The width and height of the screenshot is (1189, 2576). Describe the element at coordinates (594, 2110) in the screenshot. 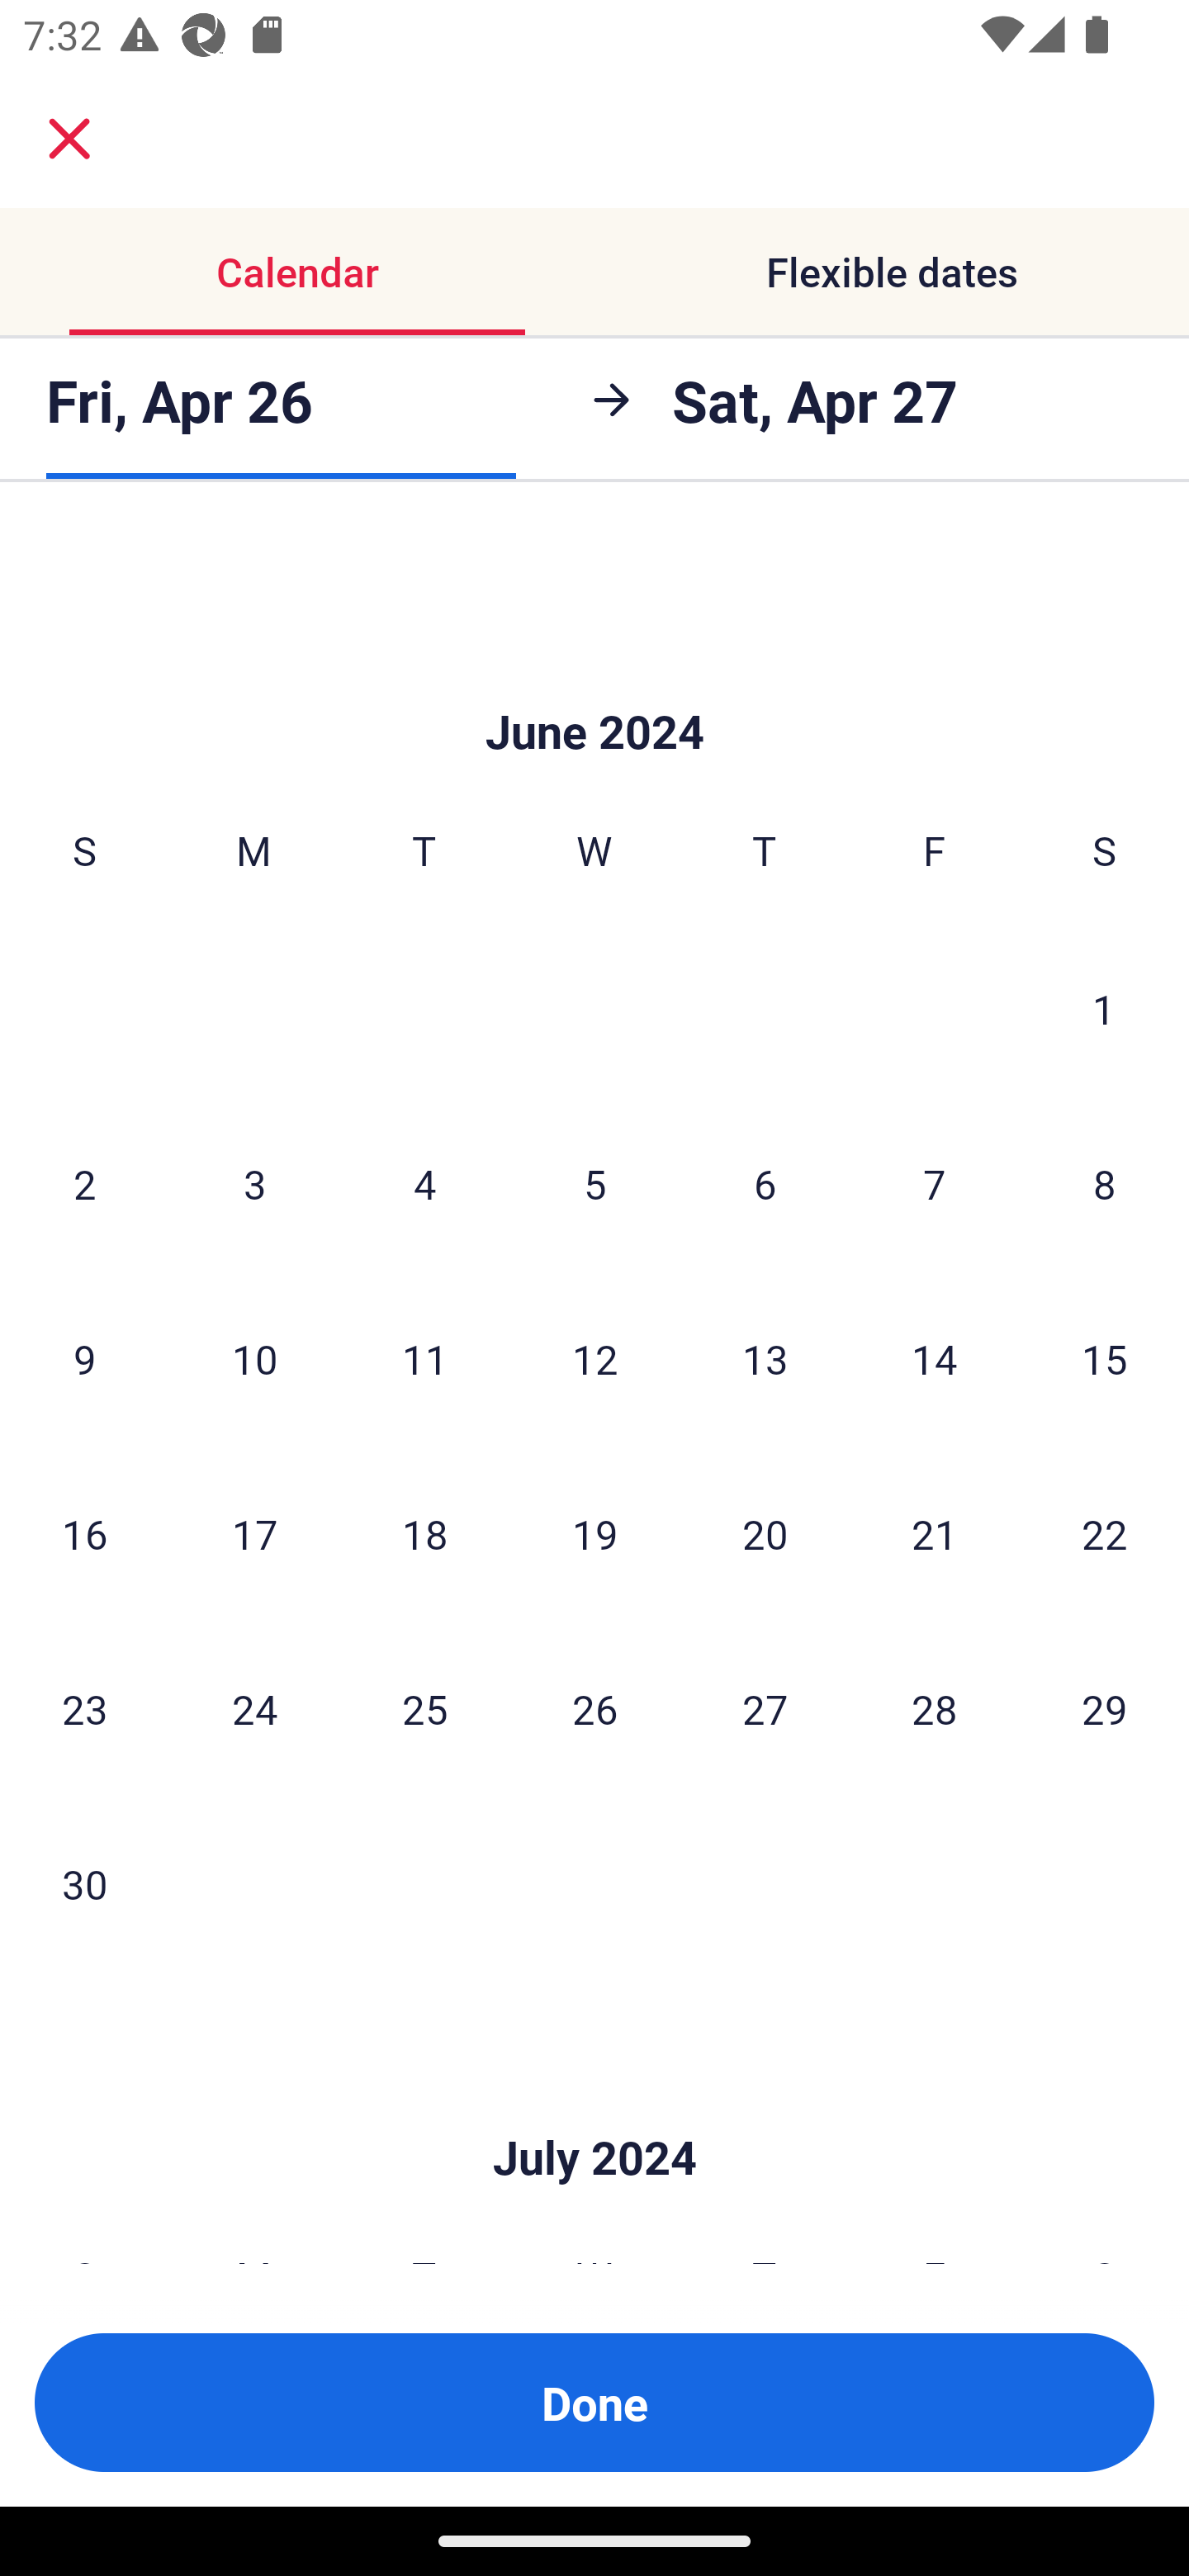

I see `Skip to Done` at that location.